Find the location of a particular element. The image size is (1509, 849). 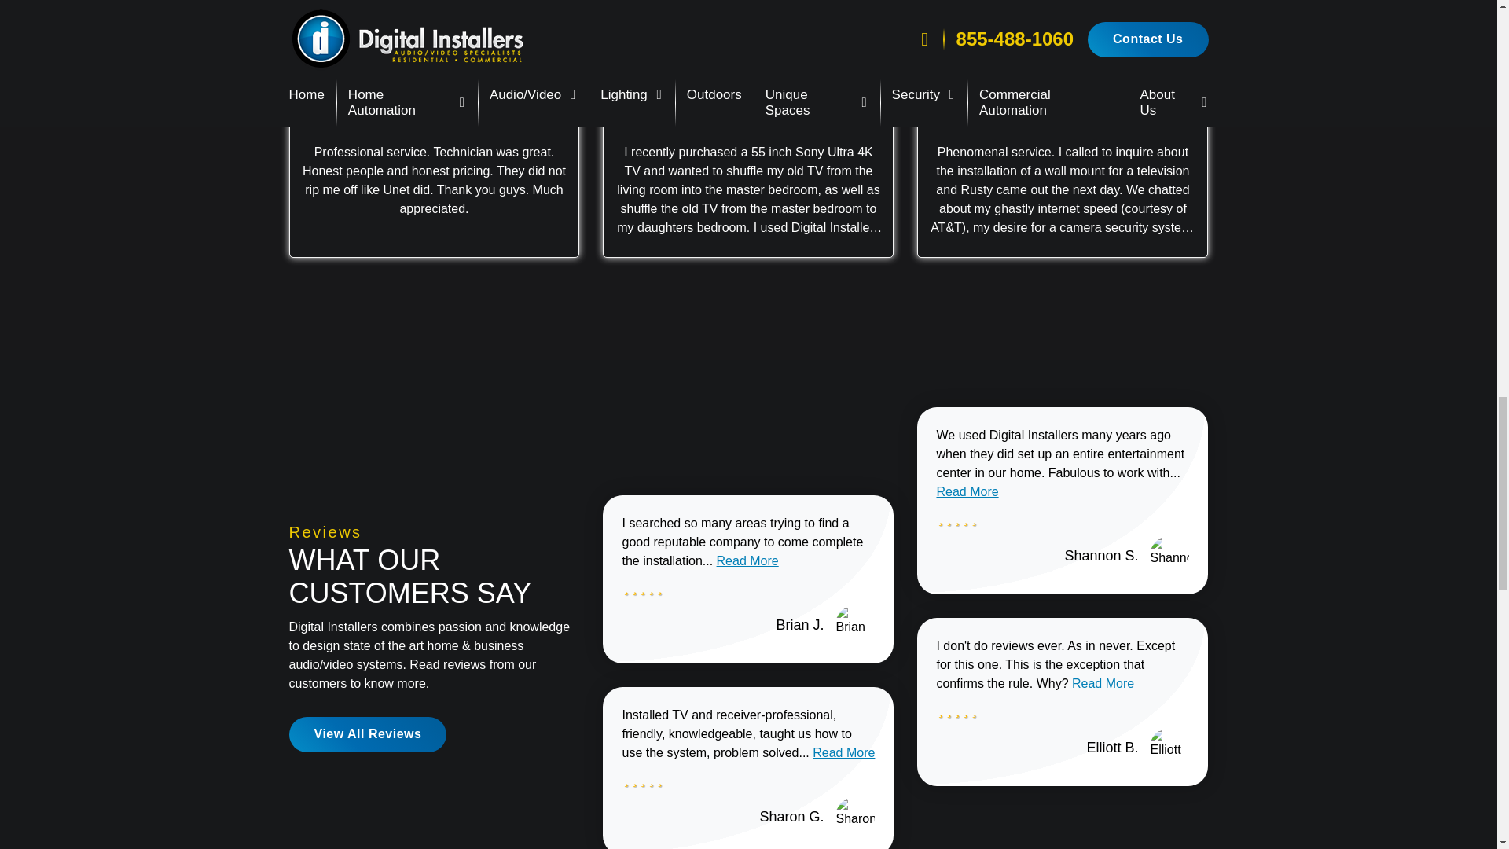

This review was posted on Yelp is located at coordinates (775, 94).